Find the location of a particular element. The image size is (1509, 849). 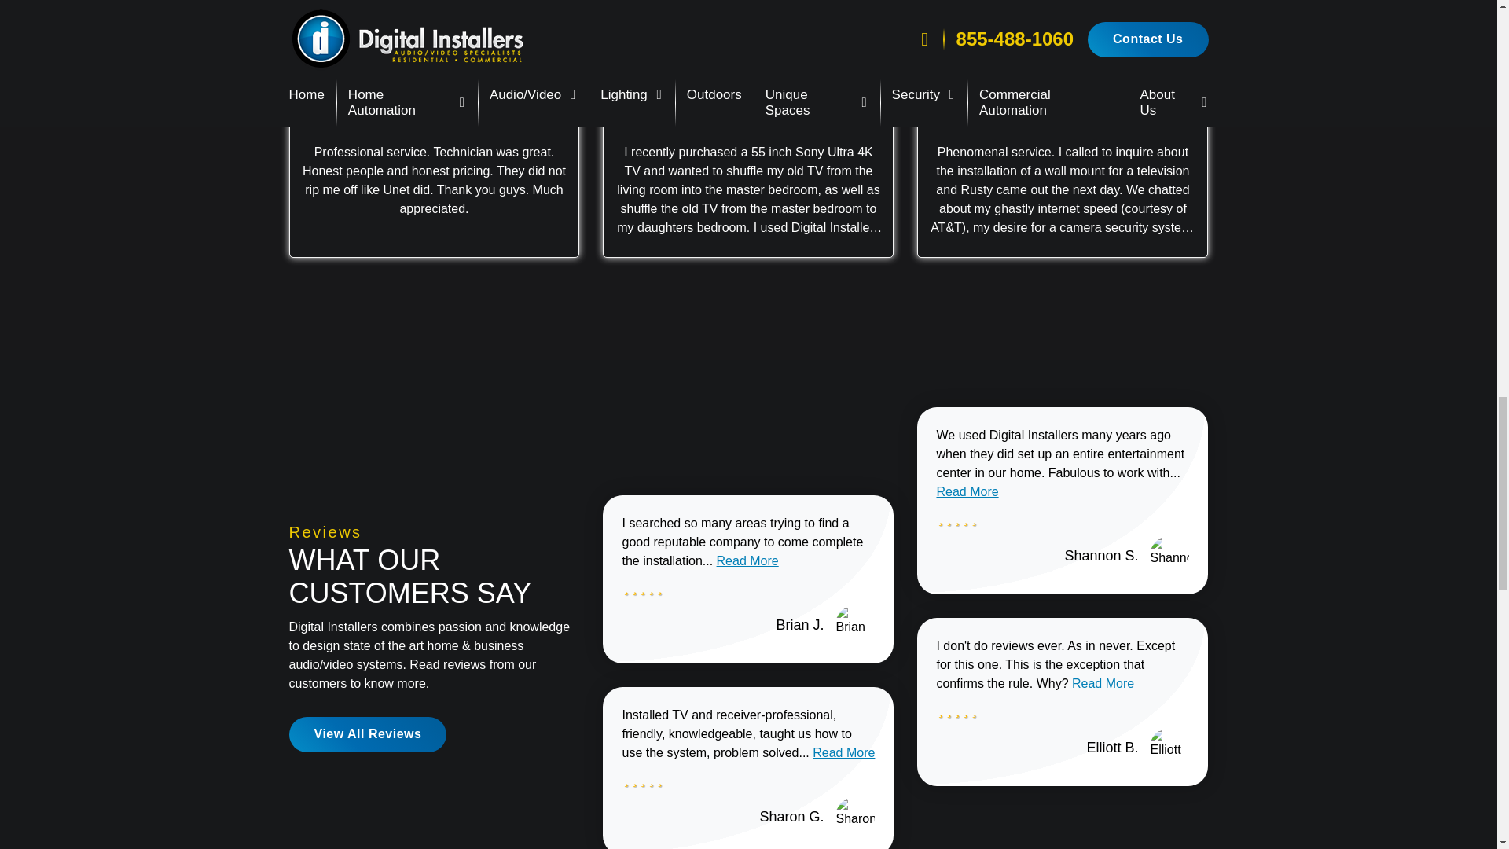

This review was posted on Yelp is located at coordinates (775, 94).